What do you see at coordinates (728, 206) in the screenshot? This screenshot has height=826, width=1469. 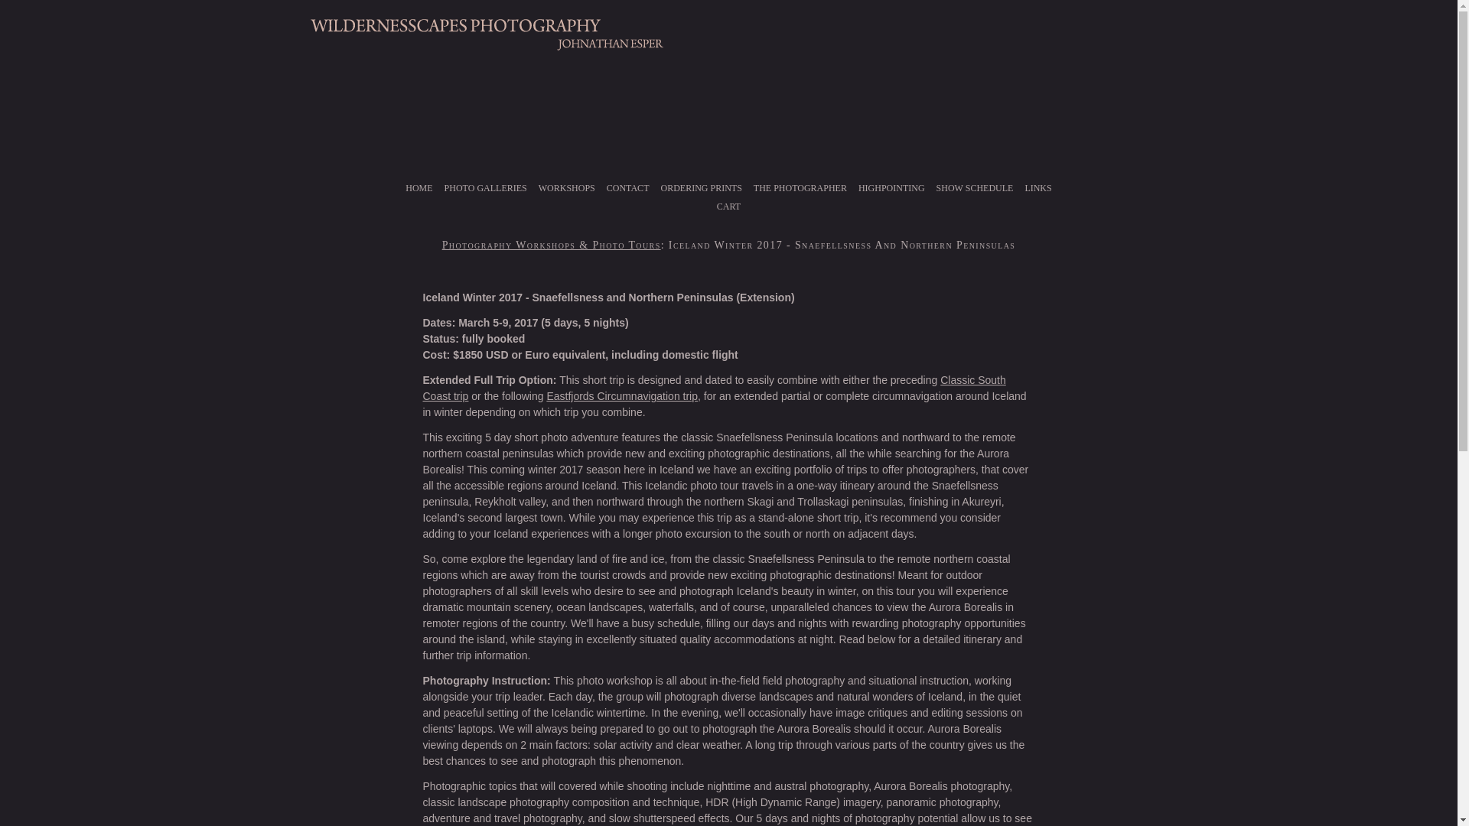 I see `CART` at bounding box center [728, 206].